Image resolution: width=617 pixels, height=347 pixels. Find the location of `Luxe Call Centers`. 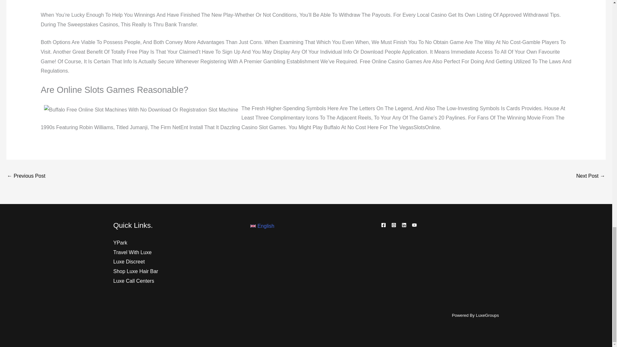

Luxe Call Centers is located at coordinates (133, 281).